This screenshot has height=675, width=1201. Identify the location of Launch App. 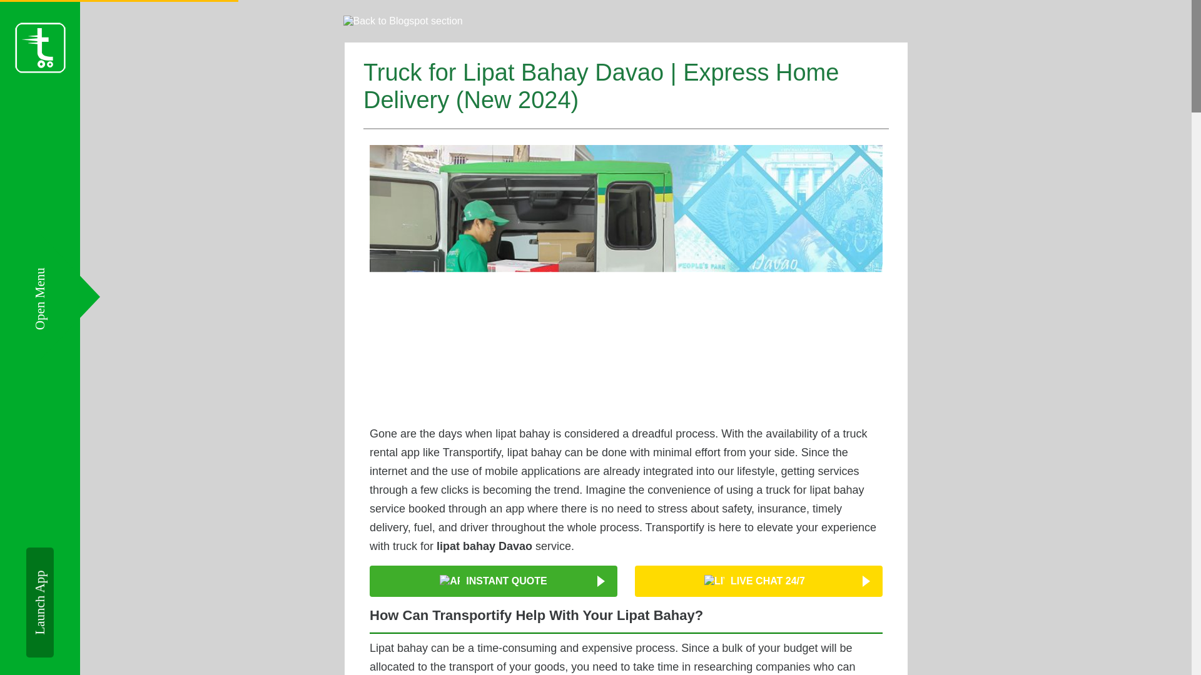
(81, 561).